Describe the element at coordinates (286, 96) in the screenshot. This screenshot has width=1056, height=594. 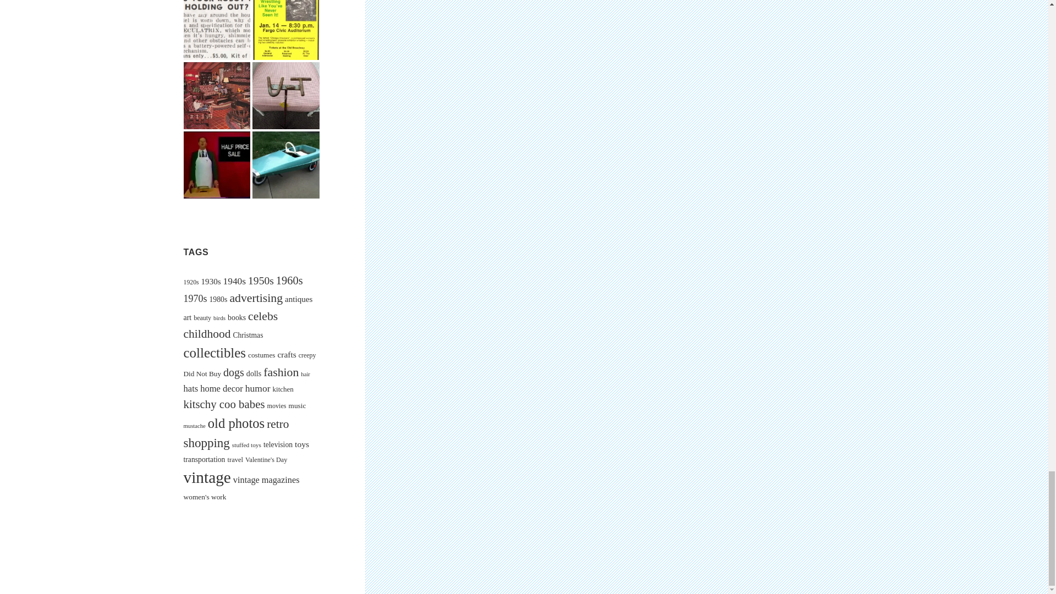
I see `This Takes TV Branding To A Whole New Level` at that location.